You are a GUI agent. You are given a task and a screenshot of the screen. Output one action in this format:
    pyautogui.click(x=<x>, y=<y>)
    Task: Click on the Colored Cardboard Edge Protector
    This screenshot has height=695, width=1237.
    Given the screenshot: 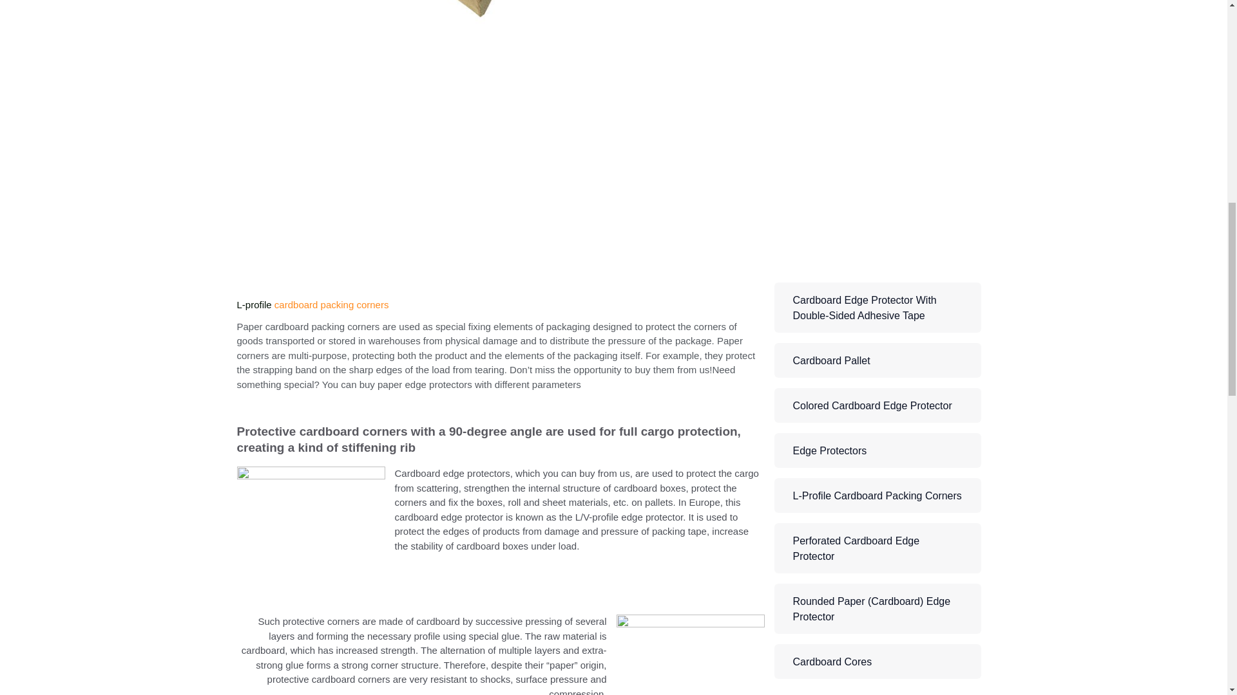 What is the action you would take?
    pyautogui.click(x=877, y=405)
    